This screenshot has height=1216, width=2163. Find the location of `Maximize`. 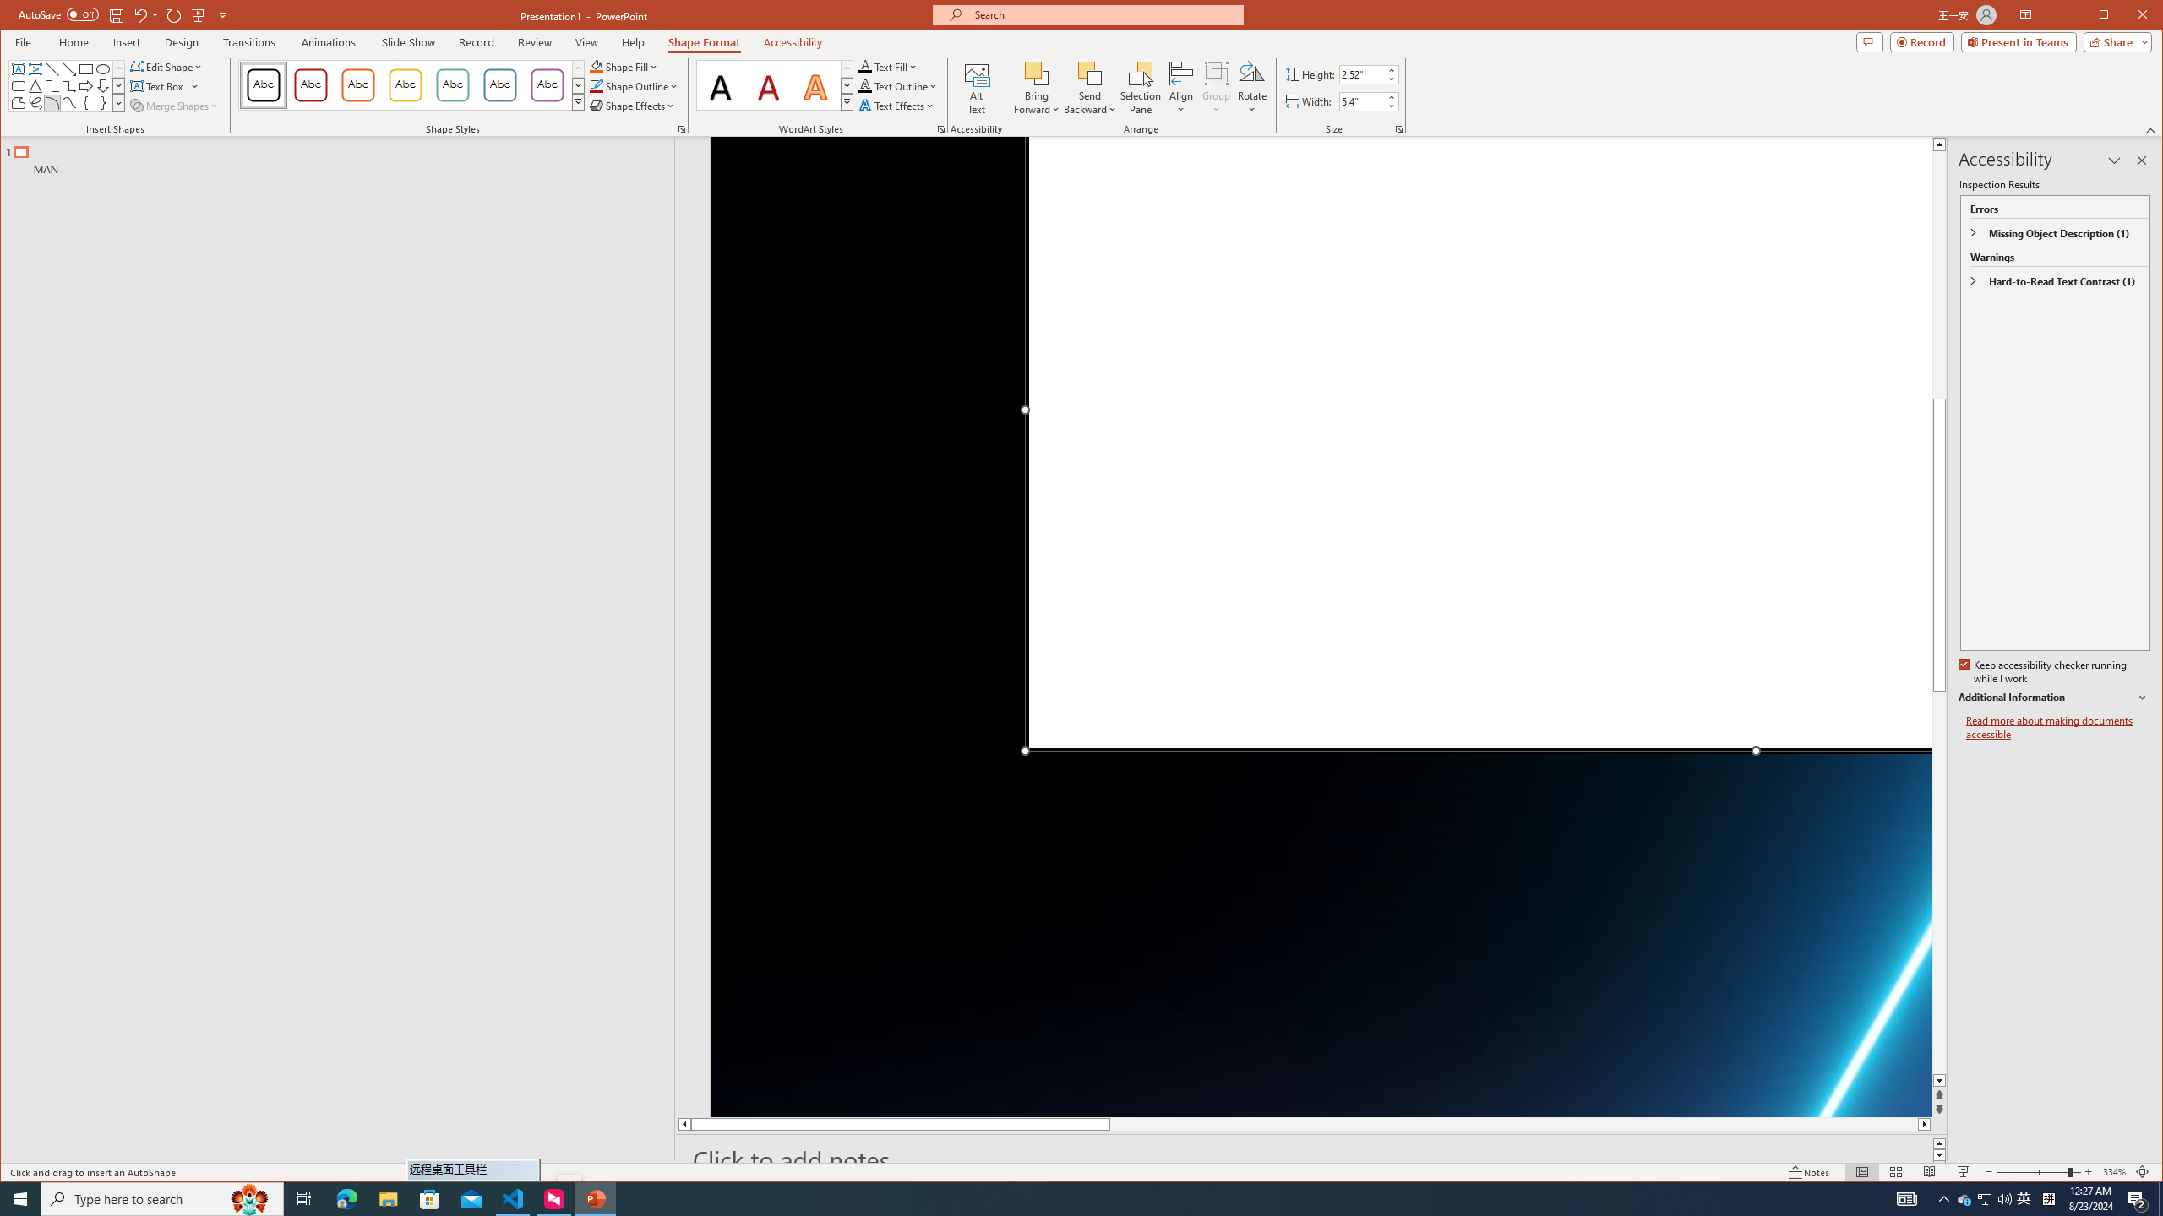

Maximize is located at coordinates (2128, 16).